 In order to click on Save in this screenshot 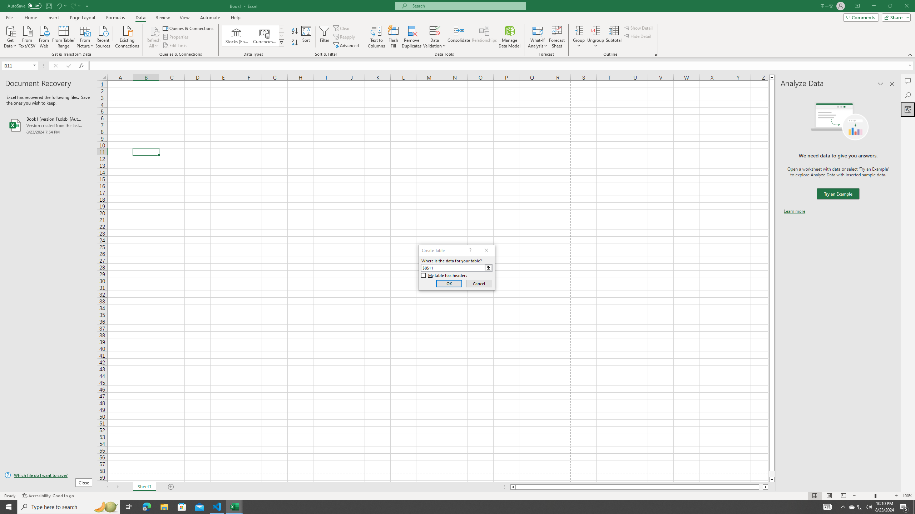, I will do `click(49, 6)`.